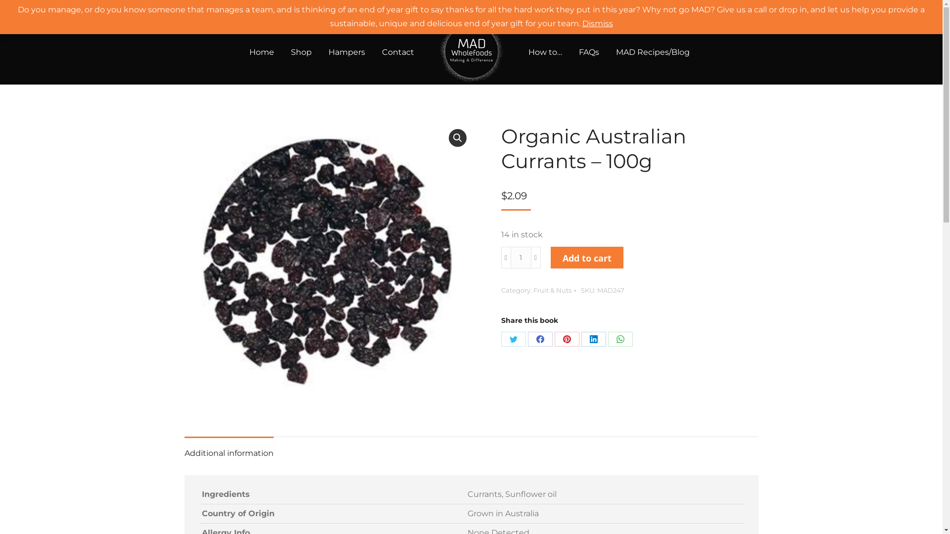  I want to click on Hampers, so click(347, 52).